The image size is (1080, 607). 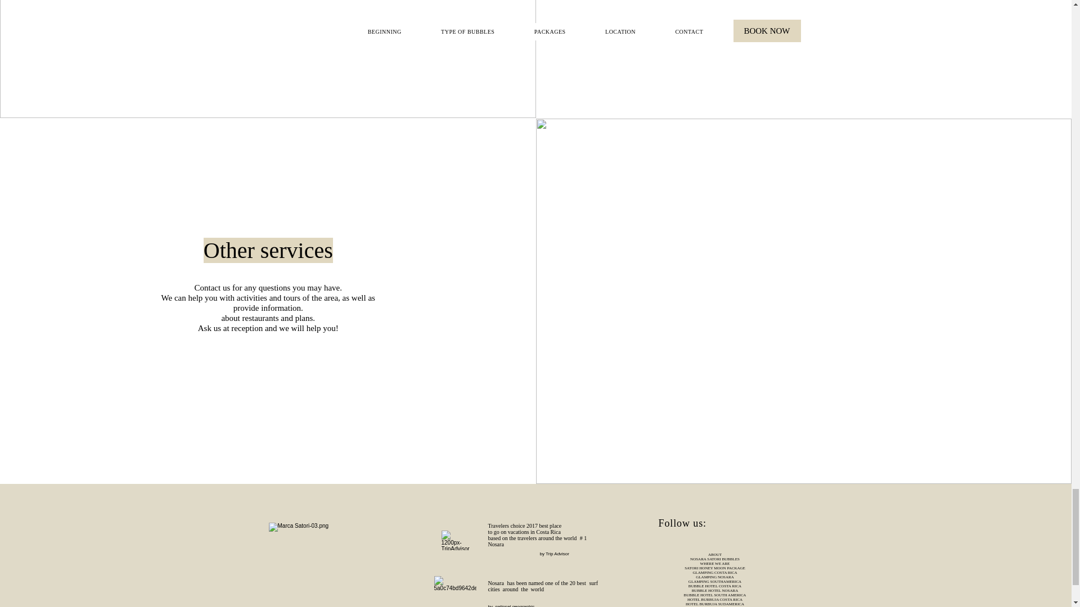 What do you see at coordinates (714, 599) in the screenshot?
I see `HOTEL BURBUJA COSTA RICA` at bounding box center [714, 599].